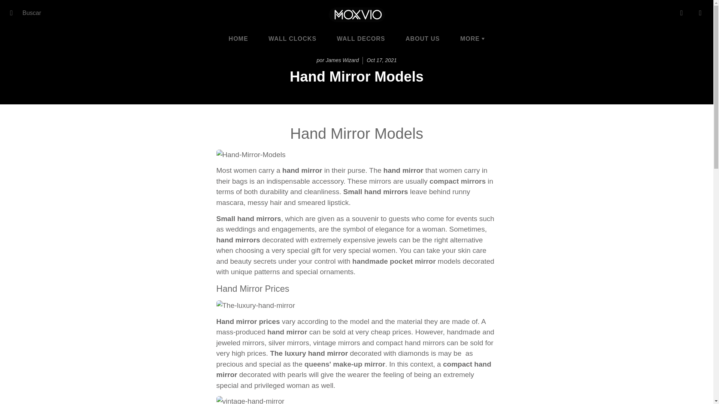 The height and width of the screenshot is (404, 719). I want to click on WALL DECORS, so click(361, 38).